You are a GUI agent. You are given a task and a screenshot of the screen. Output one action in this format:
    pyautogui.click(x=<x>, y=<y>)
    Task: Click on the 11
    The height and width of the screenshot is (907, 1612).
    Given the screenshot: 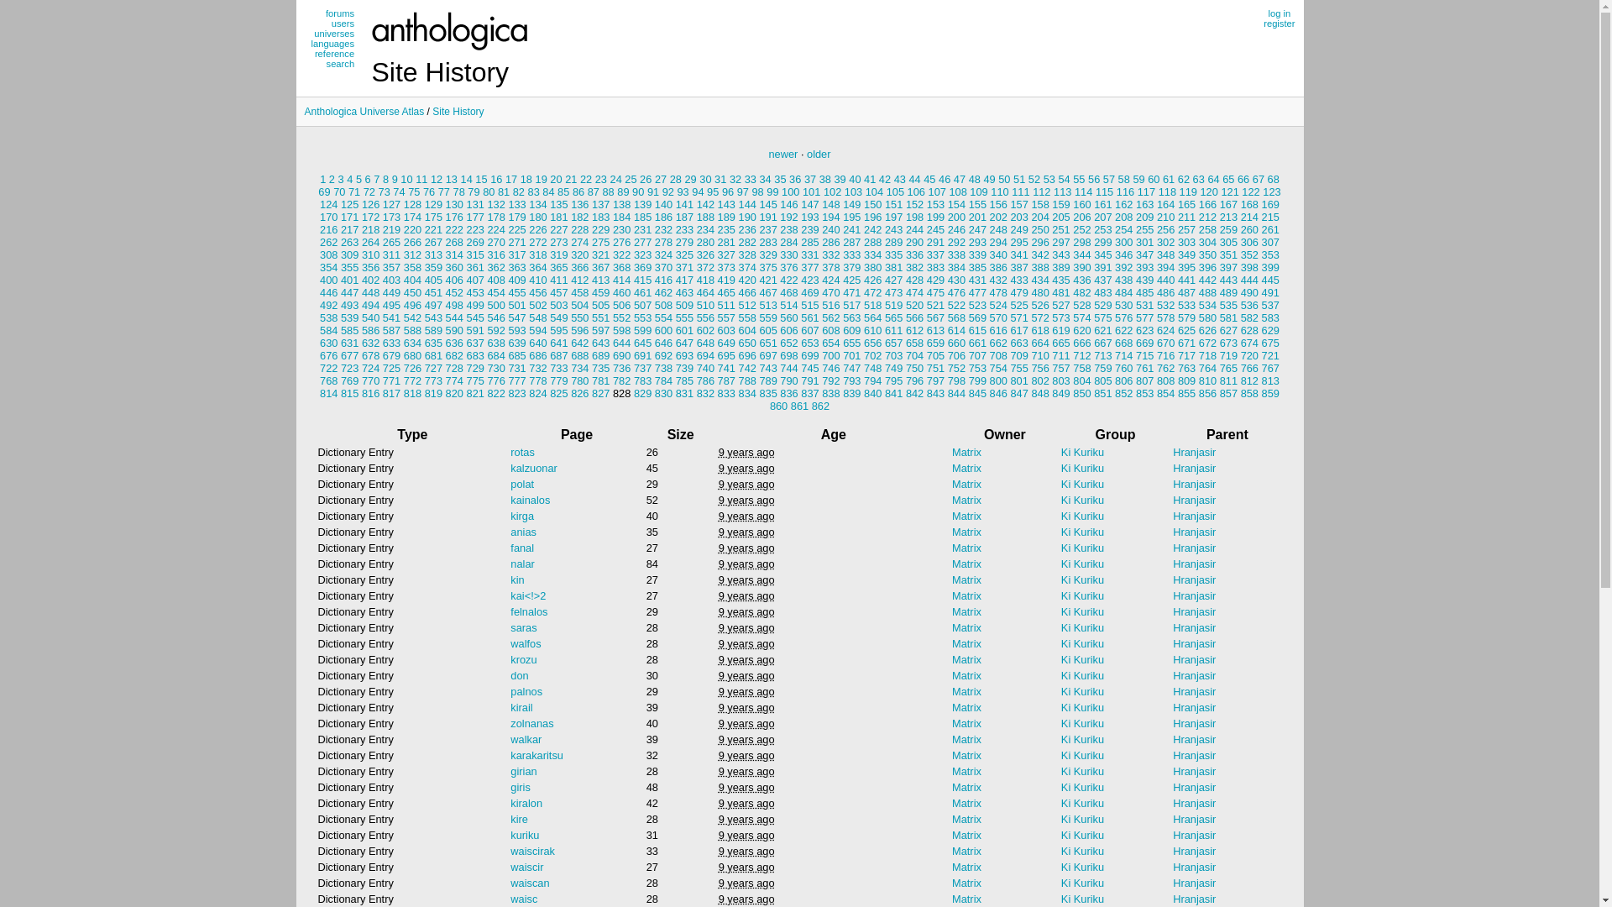 What is the action you would take?
    pyautogui.click(x=421, y=180)
    